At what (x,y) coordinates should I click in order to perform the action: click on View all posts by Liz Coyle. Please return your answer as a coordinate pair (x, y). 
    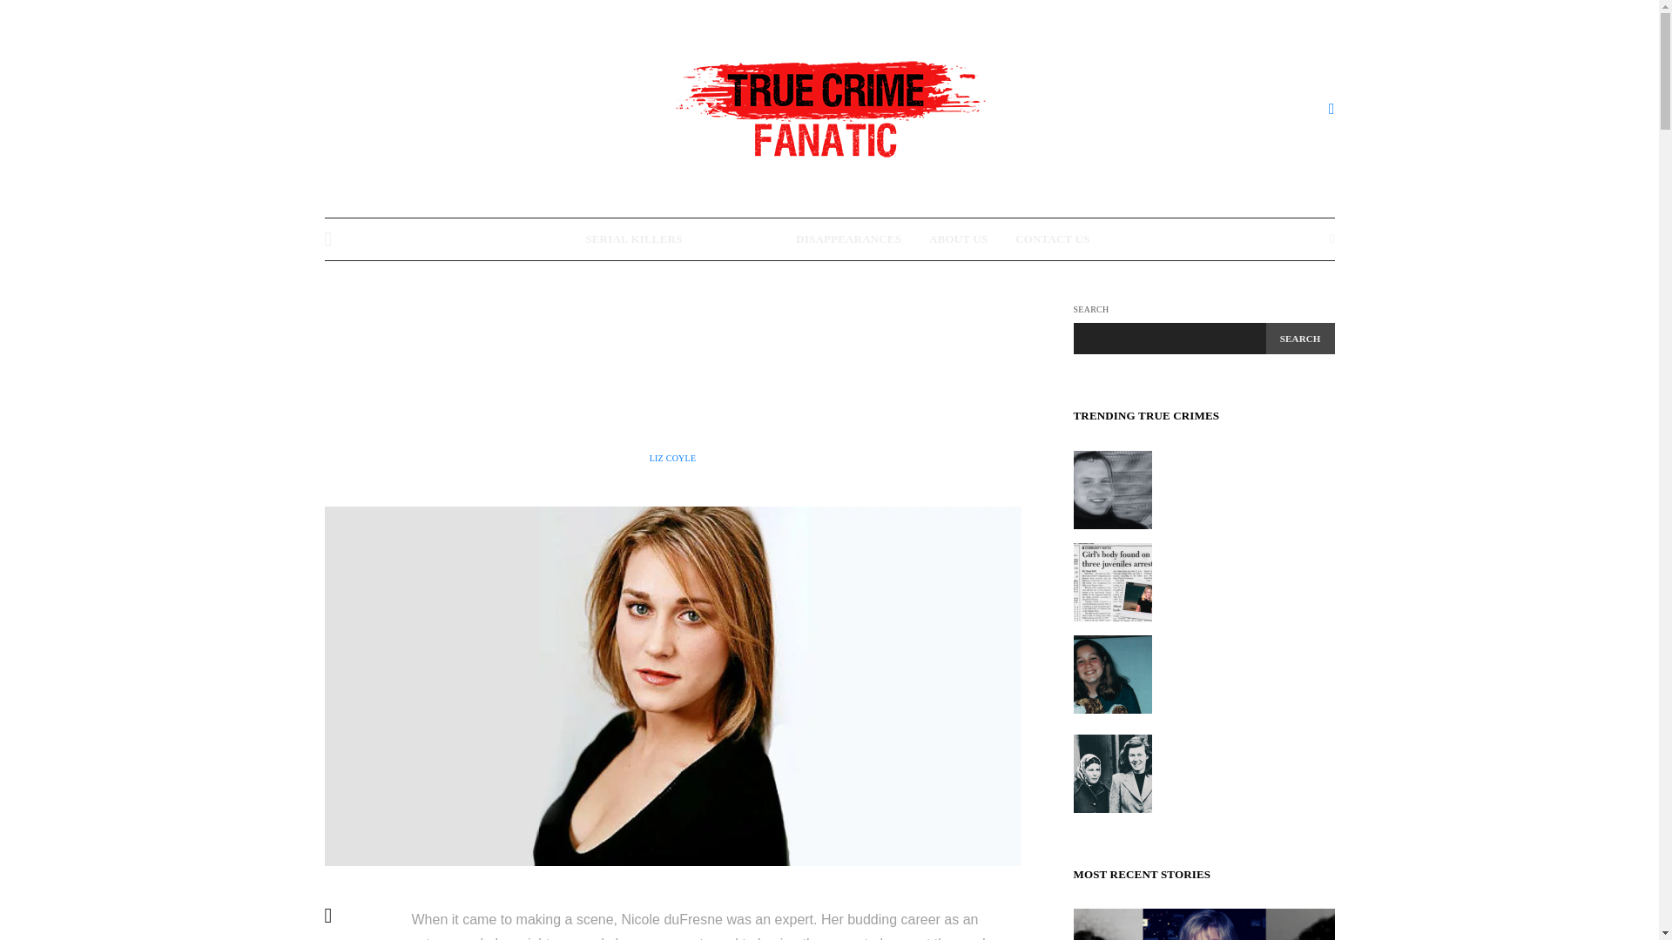
    Looking at the image, I should click on (673, 458).